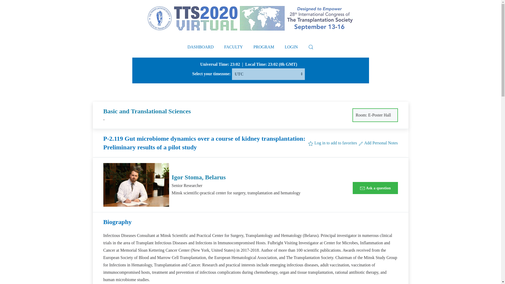 Image resolution: width=505 pixels, height=284 pixels. Describe the element at coordinates (233, 47) in the screenshot. I see `FACULTY` at that location.